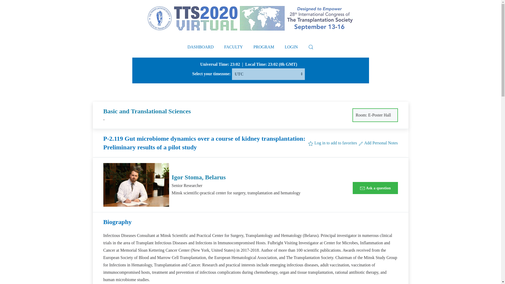 Image resolution: width=505 pixels, height=284 pixels. Describe the element at coordinates (233, 47) in the screenshot. I see `FACULTY` at that location.